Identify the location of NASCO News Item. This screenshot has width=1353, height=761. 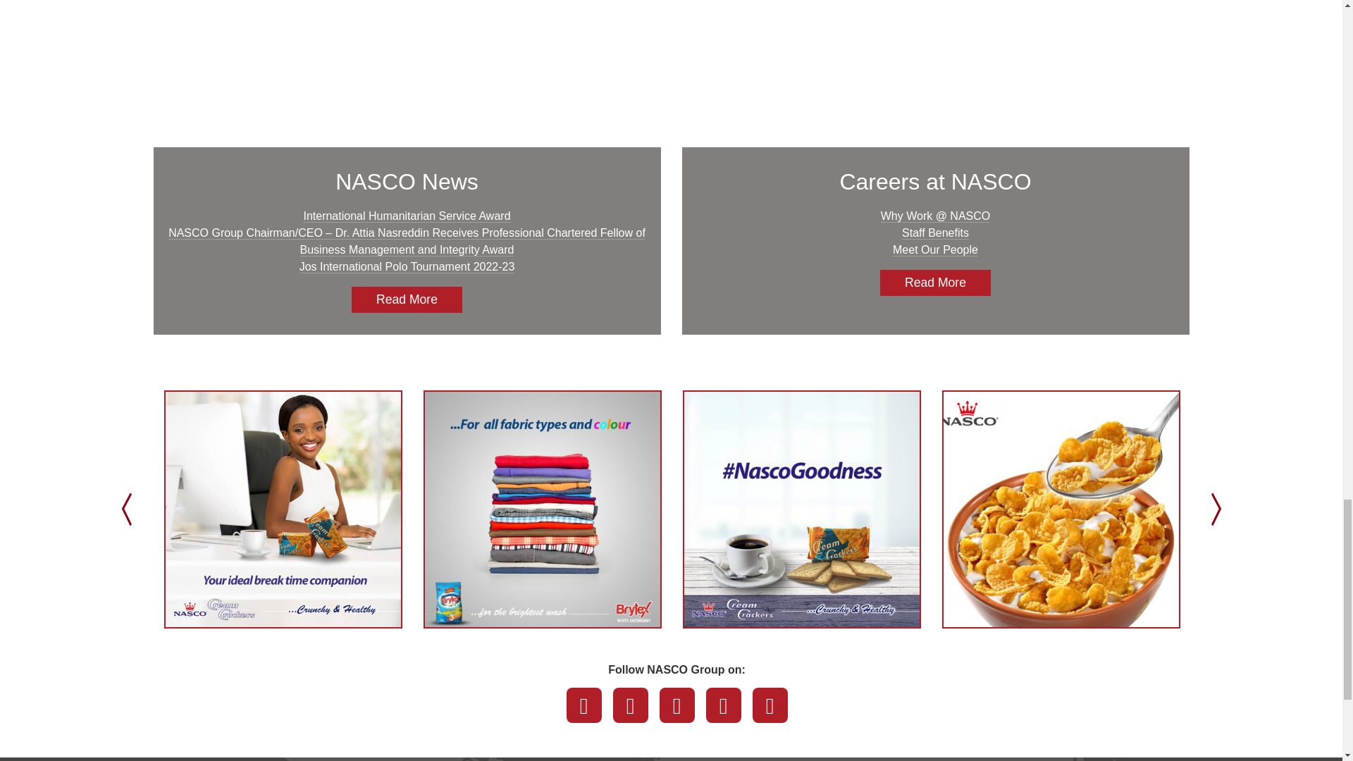
(1061, 509).